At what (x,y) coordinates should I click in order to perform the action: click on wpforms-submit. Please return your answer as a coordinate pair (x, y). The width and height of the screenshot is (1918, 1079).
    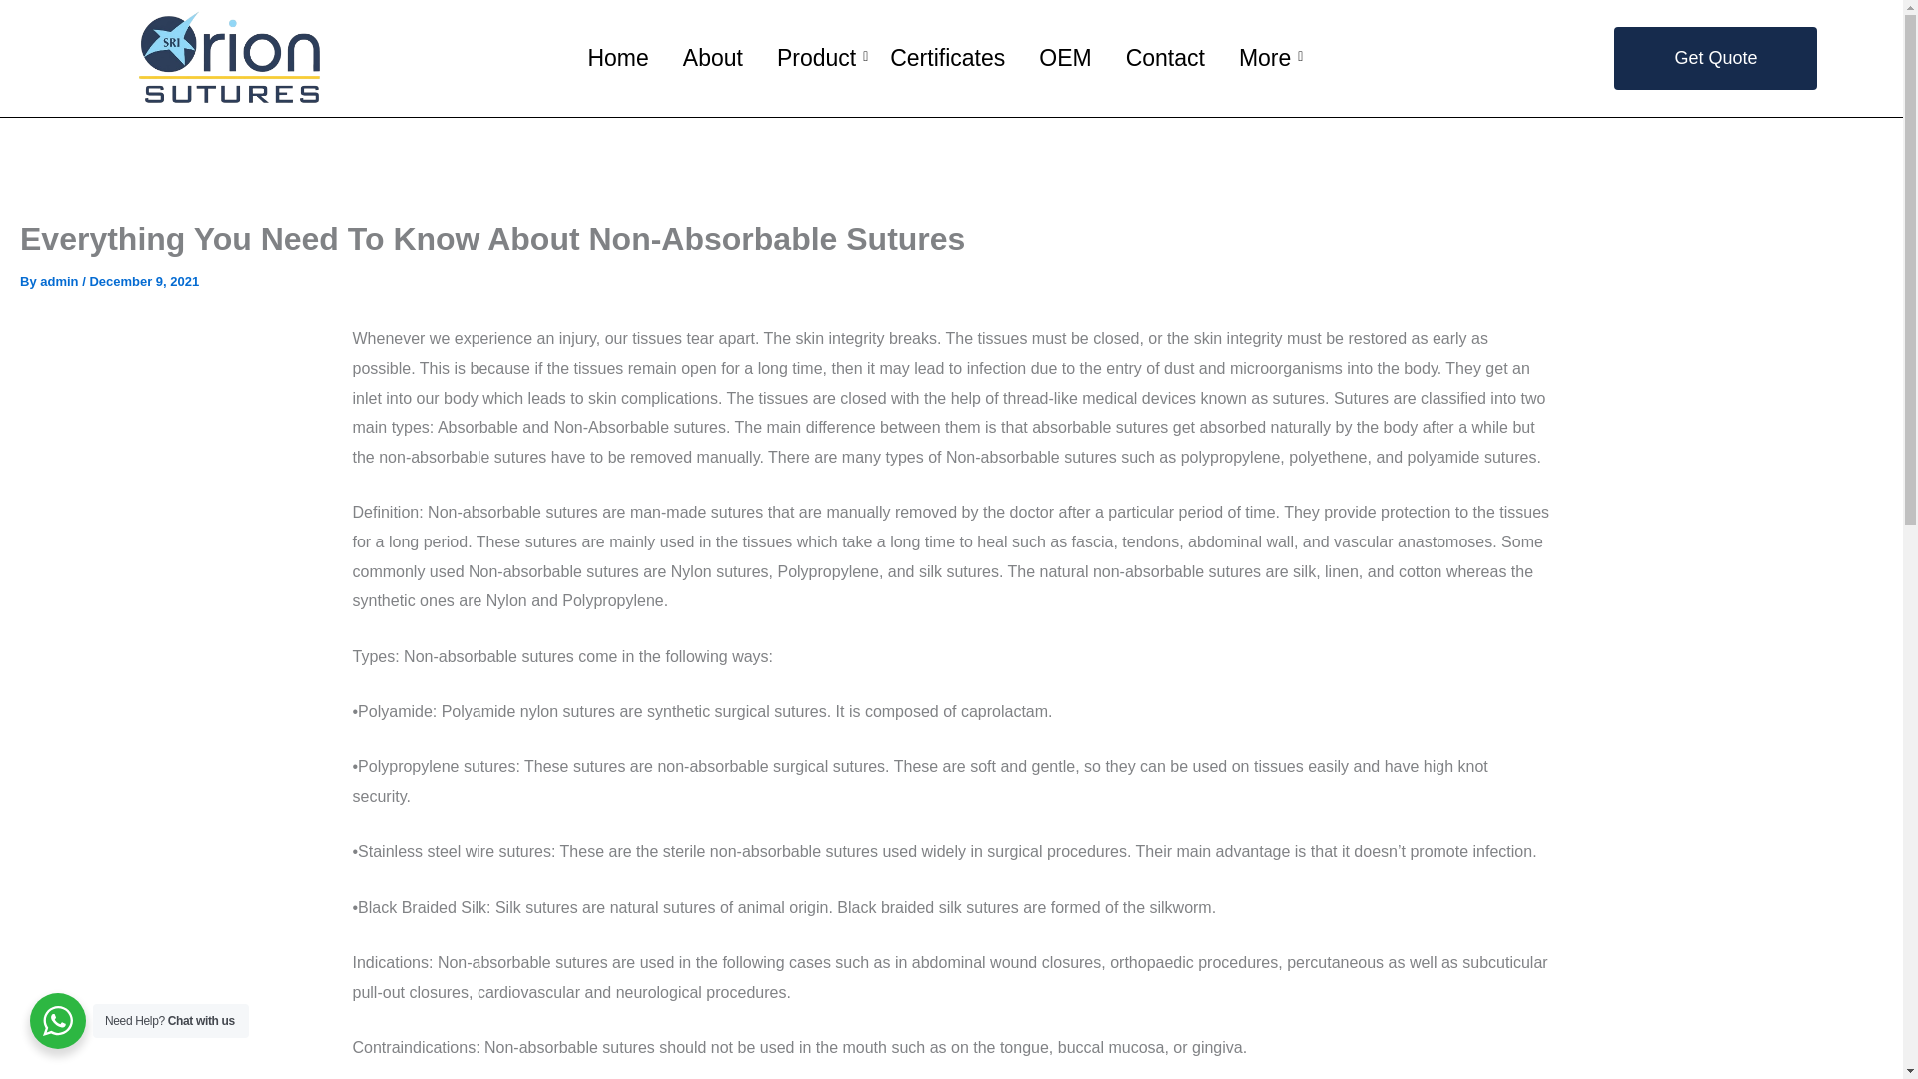
    Looking at the image, I should click on (951, 741).